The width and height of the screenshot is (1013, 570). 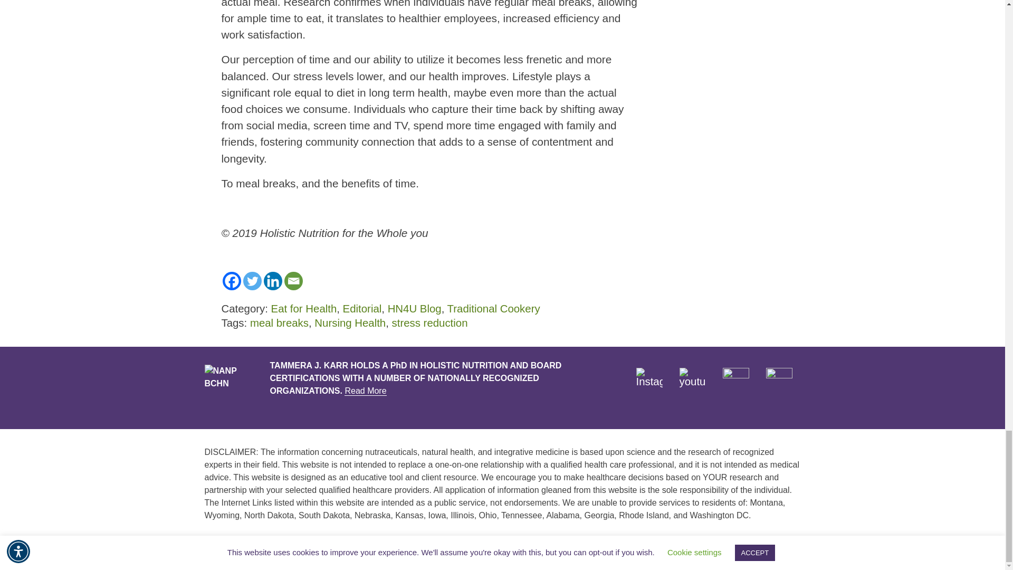 I want to click on Eat for Health, so click(x=304, y=308).